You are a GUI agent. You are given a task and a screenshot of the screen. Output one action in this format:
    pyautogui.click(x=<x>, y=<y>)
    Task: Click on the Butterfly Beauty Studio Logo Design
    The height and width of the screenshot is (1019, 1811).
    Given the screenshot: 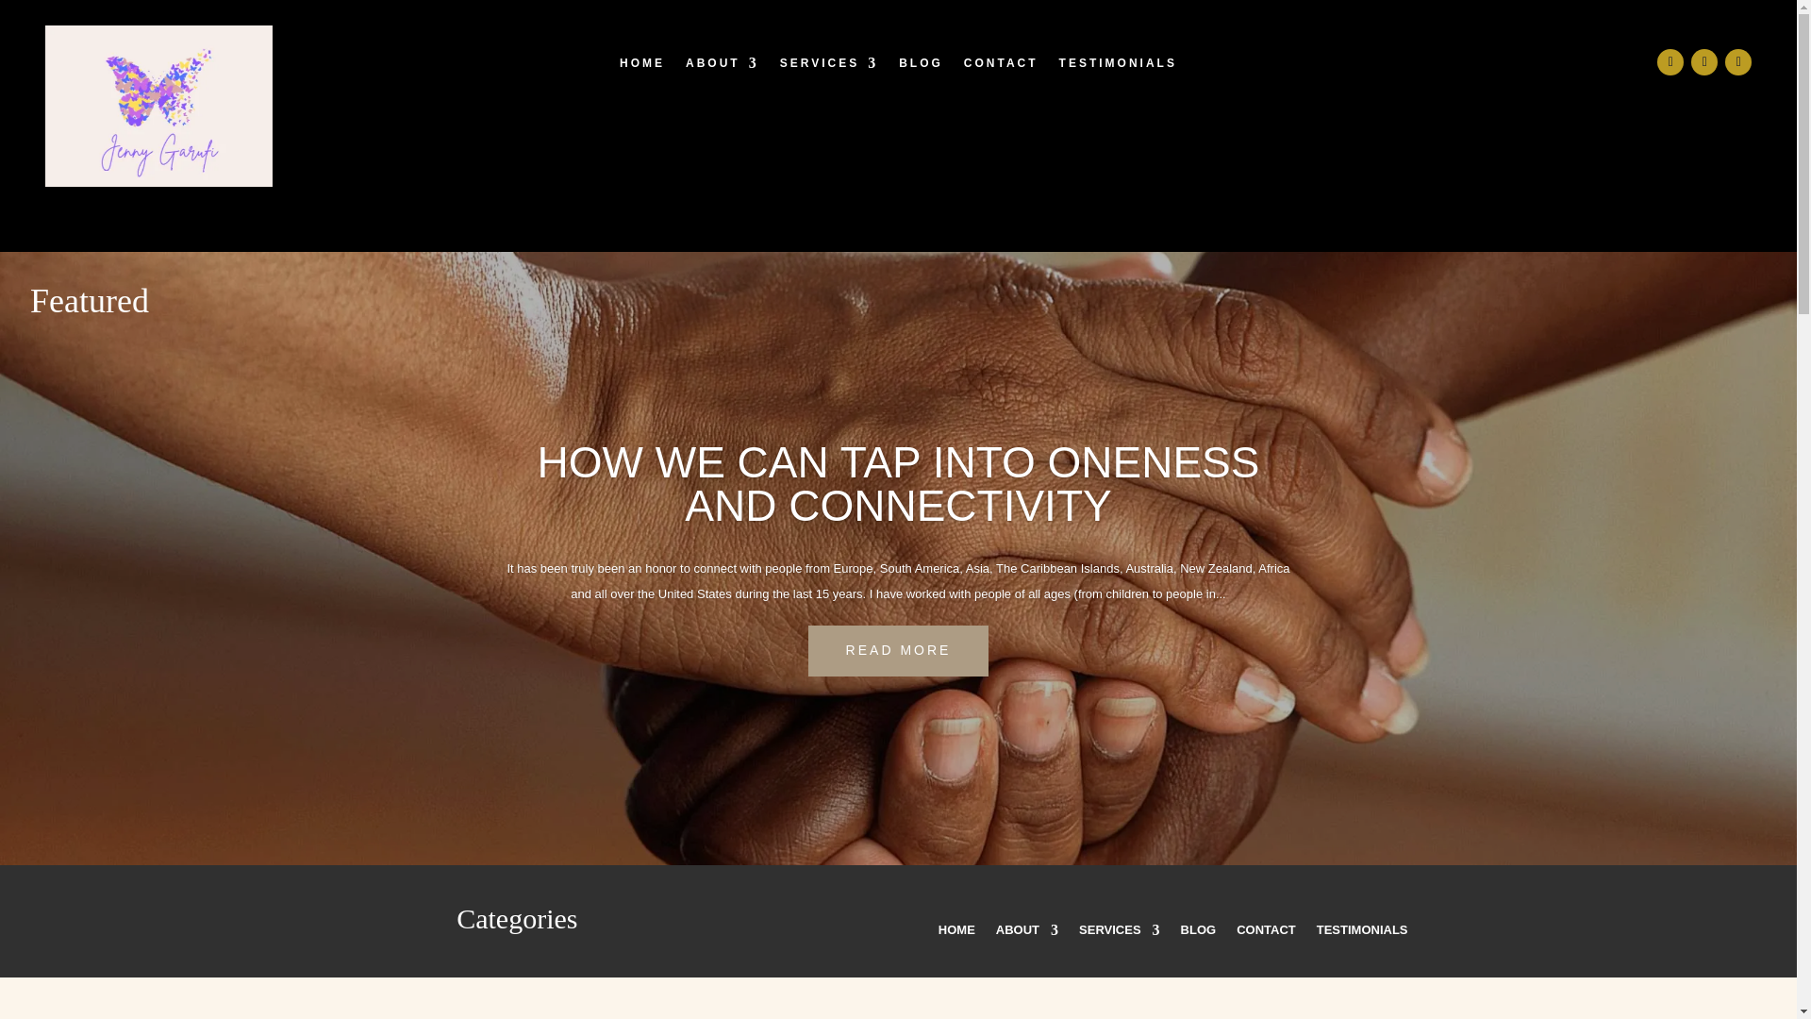 What is the action you would take?
    pyautogui.click(x=158, y=181)
    